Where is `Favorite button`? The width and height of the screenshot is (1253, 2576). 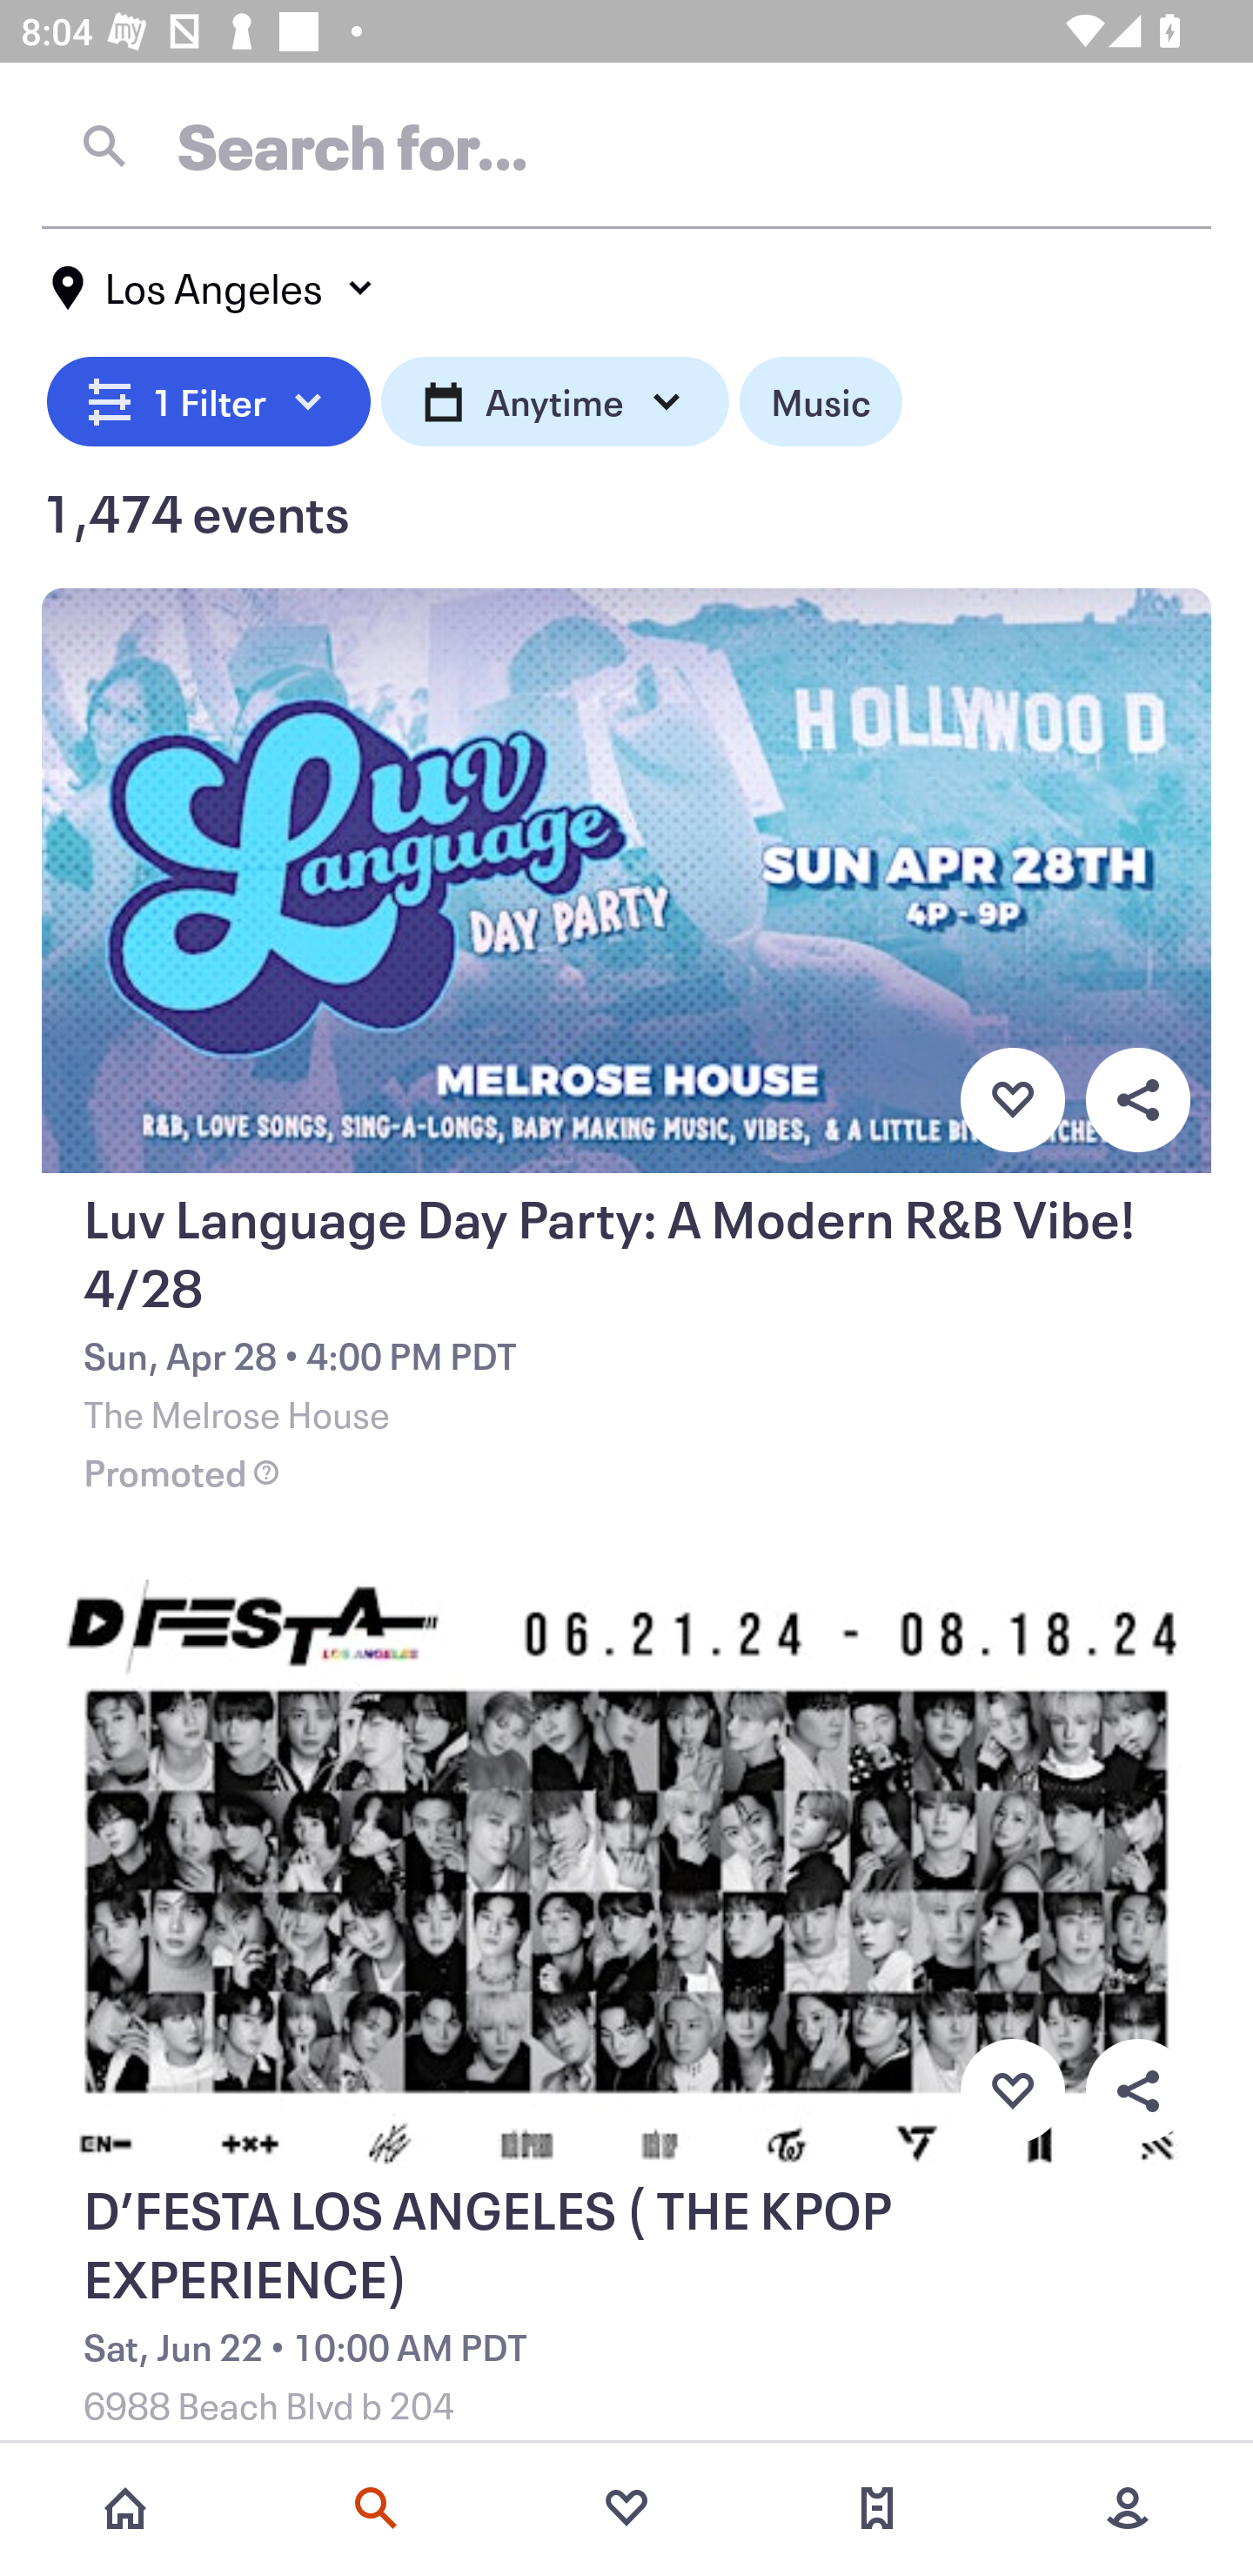 Favorite button is located at coordinates (1012, 2091).